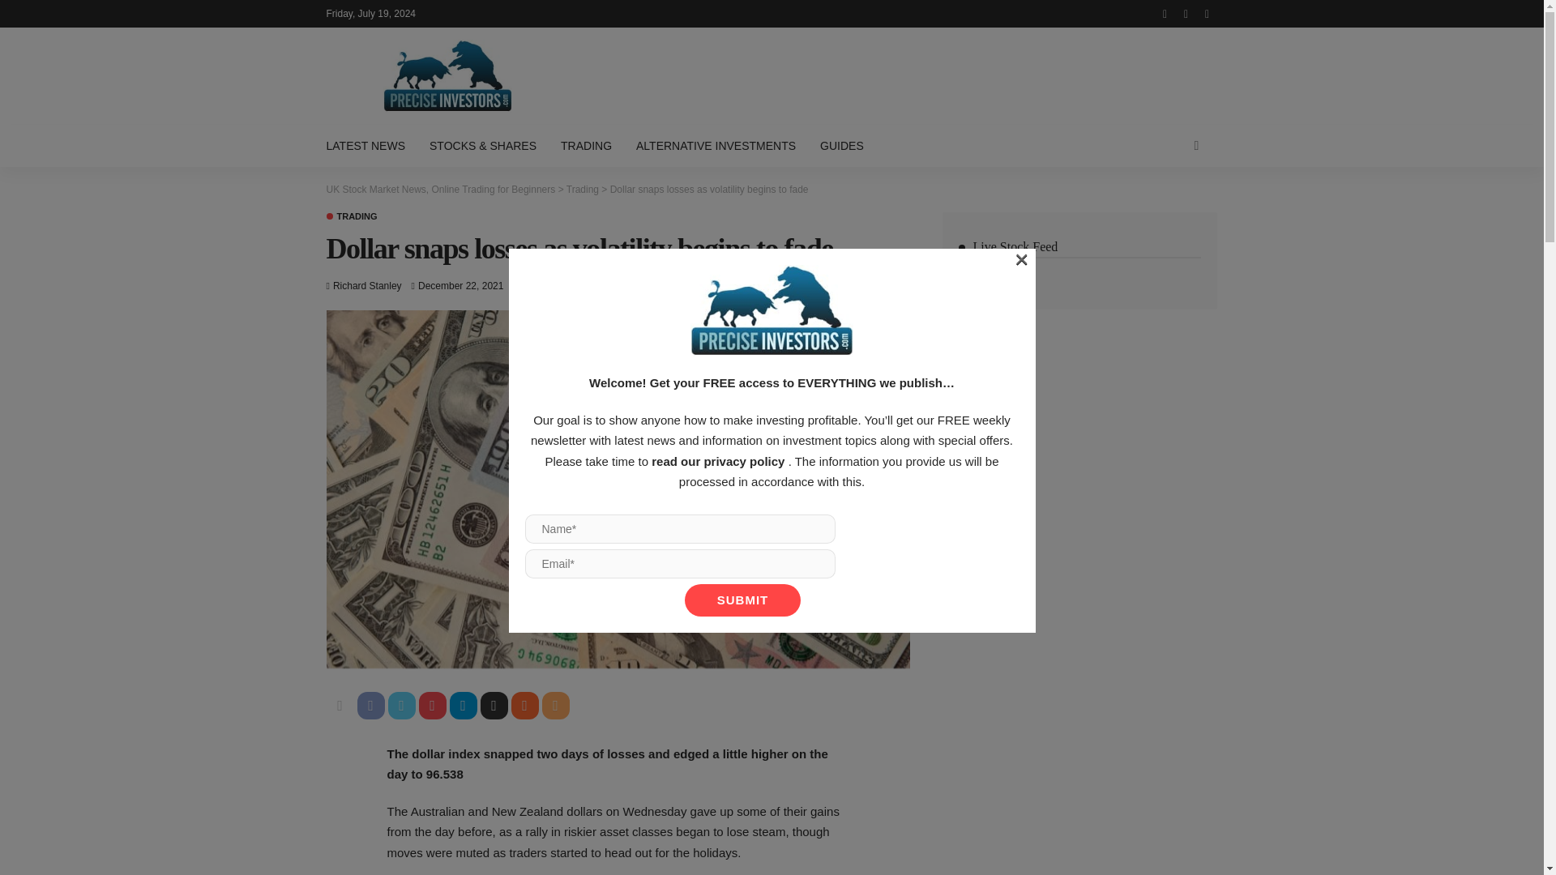  What do you see at coordinates (586, 146) in the screenshot?
I see `TRADING` at bounding box center [586, 146].